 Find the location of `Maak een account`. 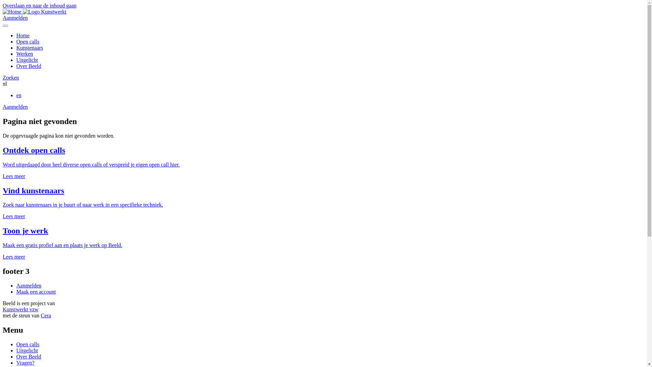

Maak een account is located at coordinates (36, 292).